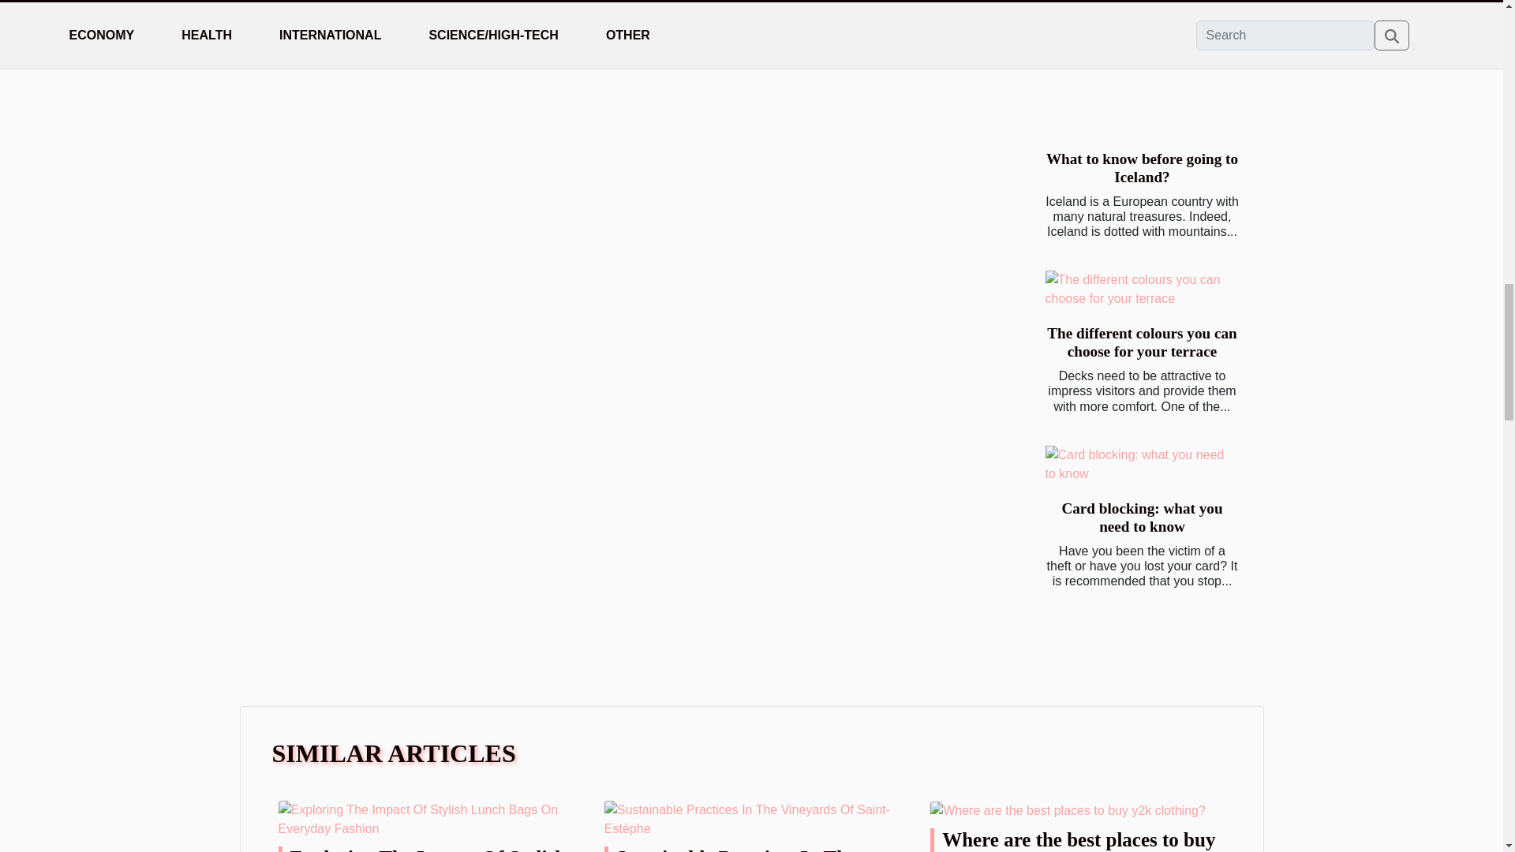 The image size is (1515, 852). What do you see at coordinates (1142, 518) in the screenshot?
I see `Card blocking: what you need to know` at bounding box center [1142, 518].